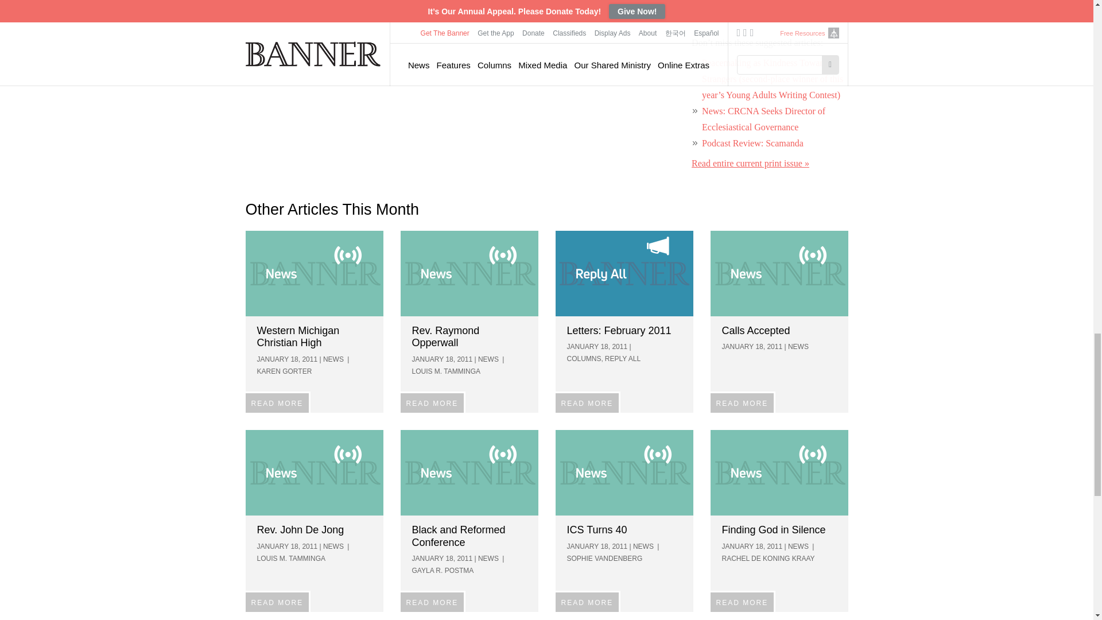 The image size is (1102, 620). I want to click on News, so click(315, 472).